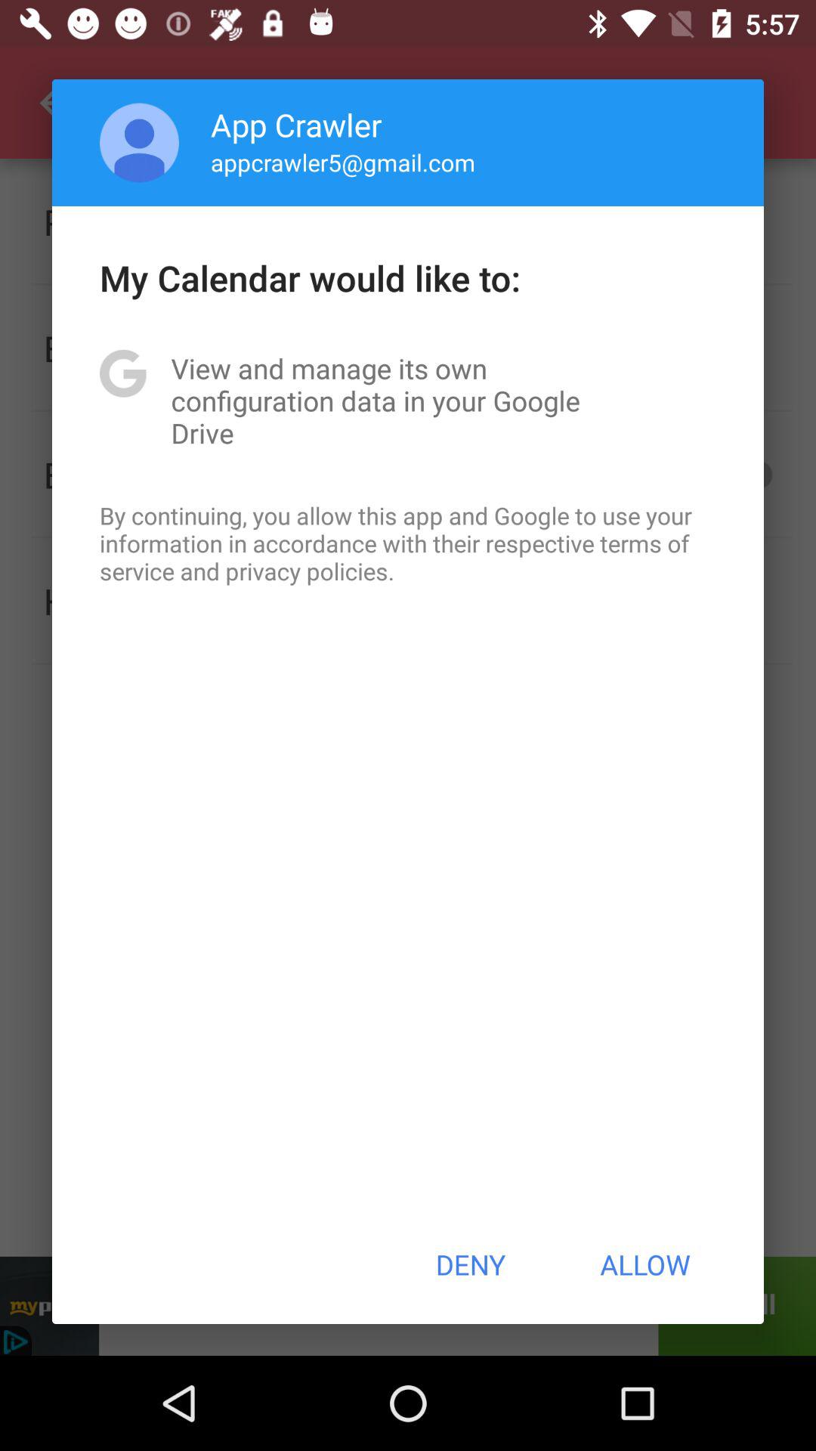  Describe the element at coordinates (408, 401) in the screenshot. I see `turn off app above by continuing you item` at that location.